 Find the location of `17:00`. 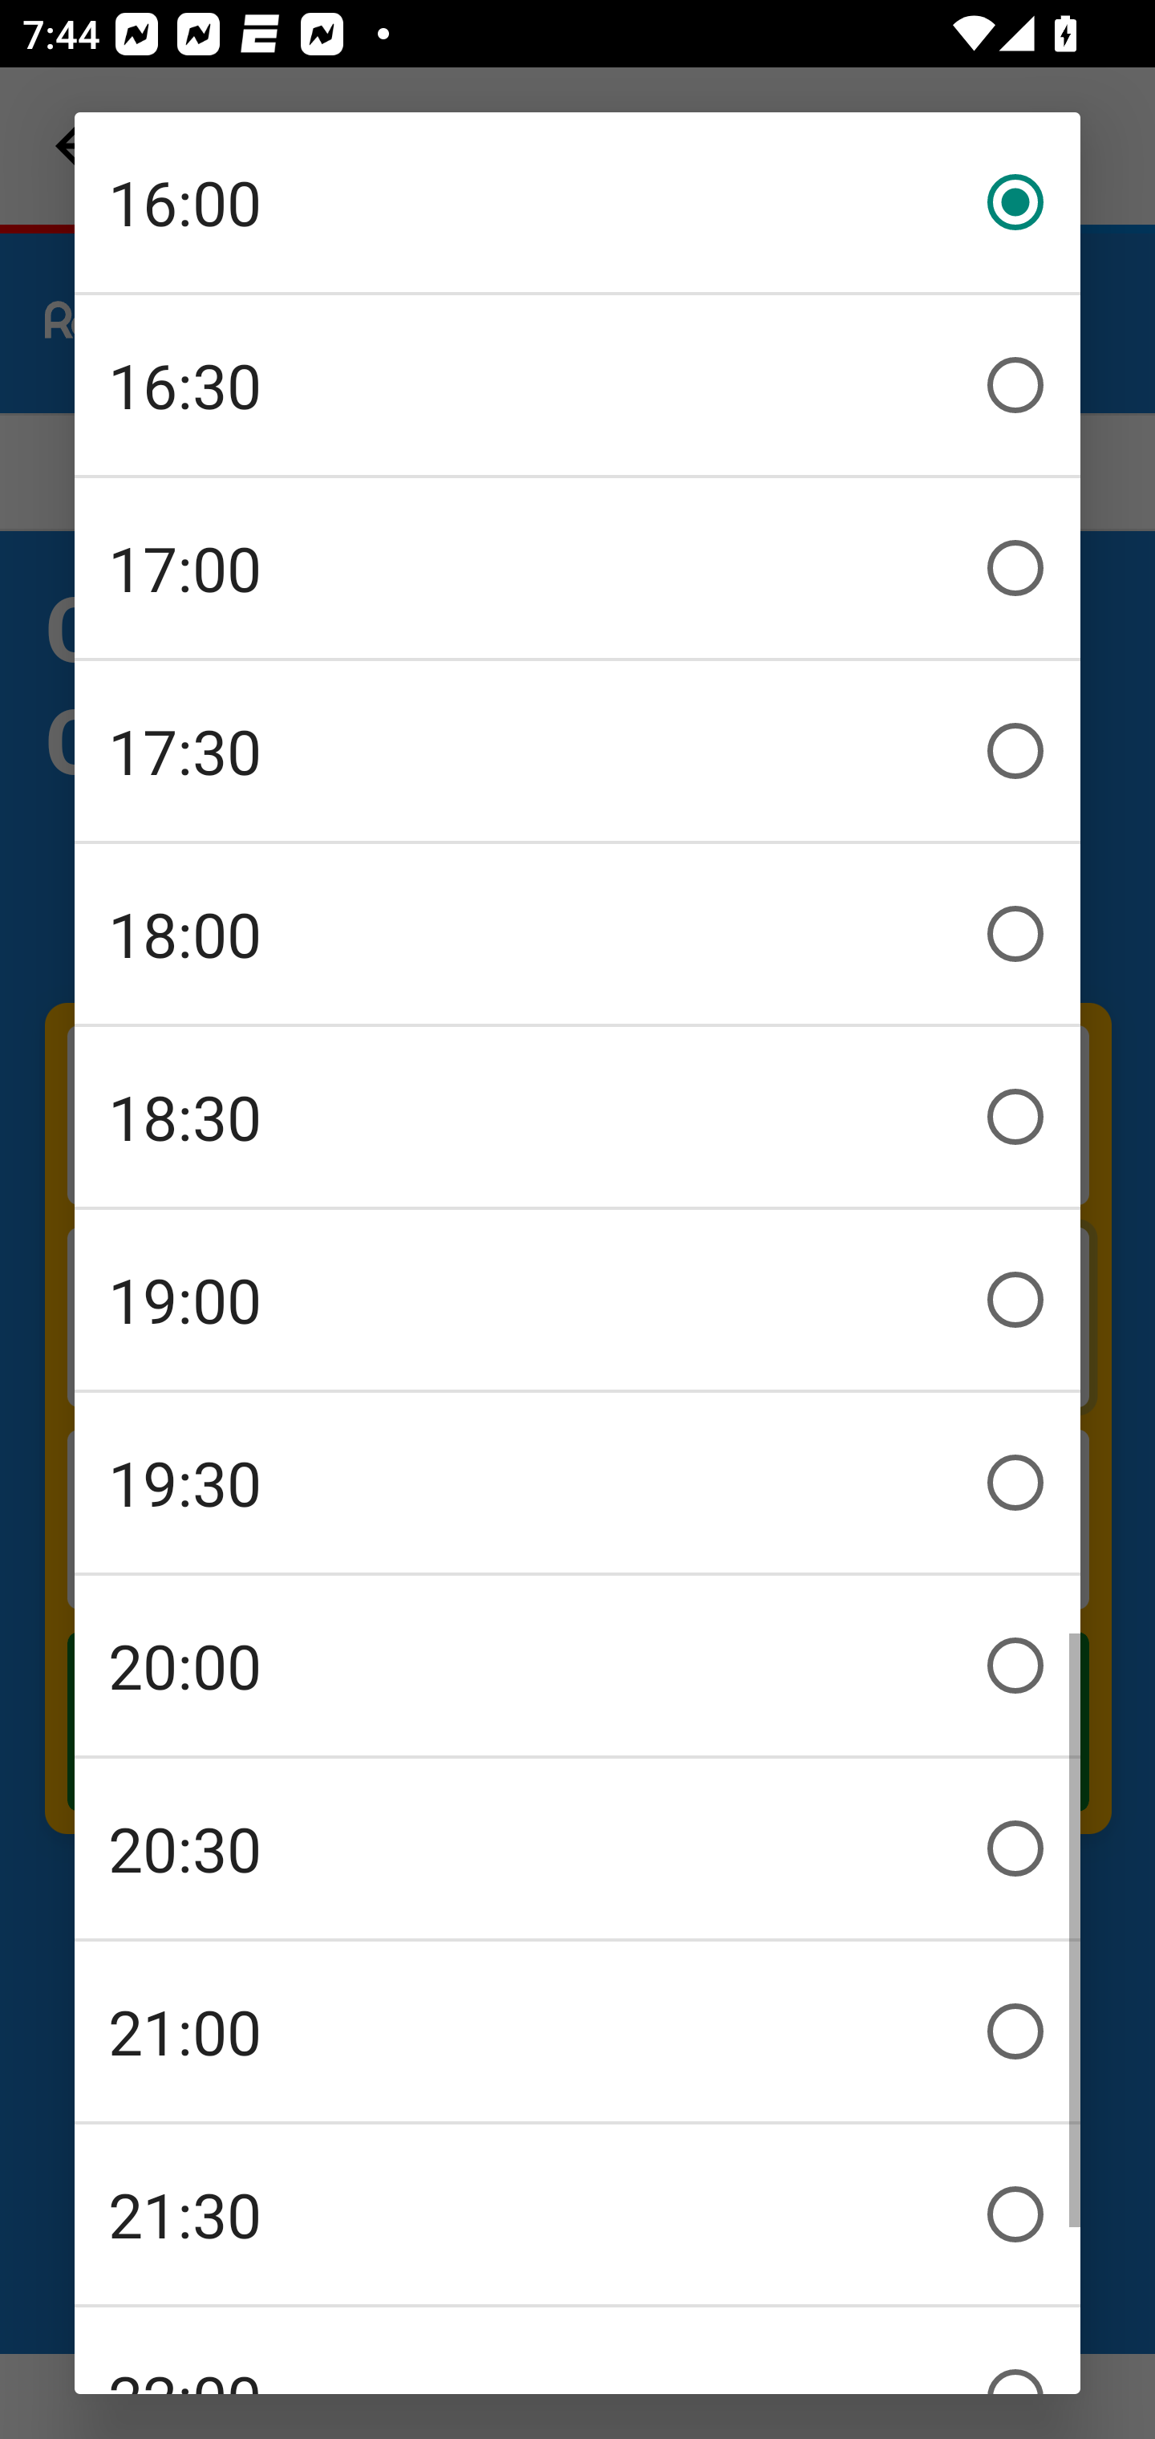

17:00 is located at coordinates (577, 568).